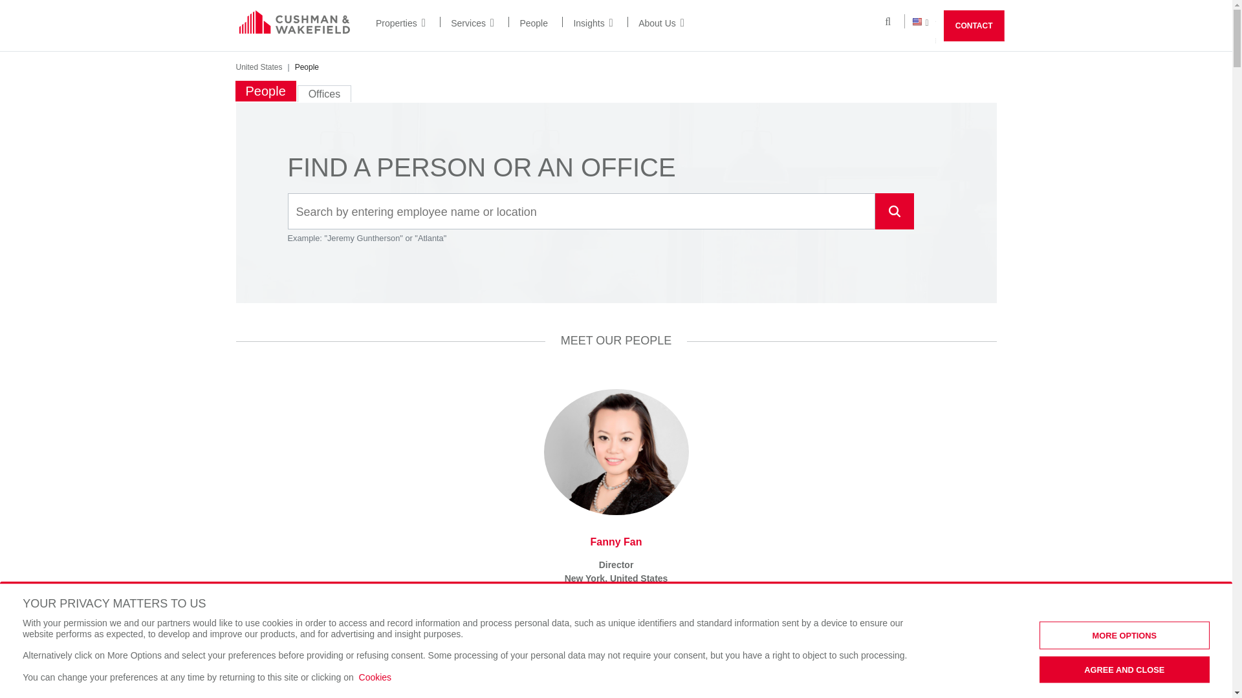 The image size is (1242, 698). Describe the element at coordinates (472, 23) in the screenshot. I see `Services` at that location.